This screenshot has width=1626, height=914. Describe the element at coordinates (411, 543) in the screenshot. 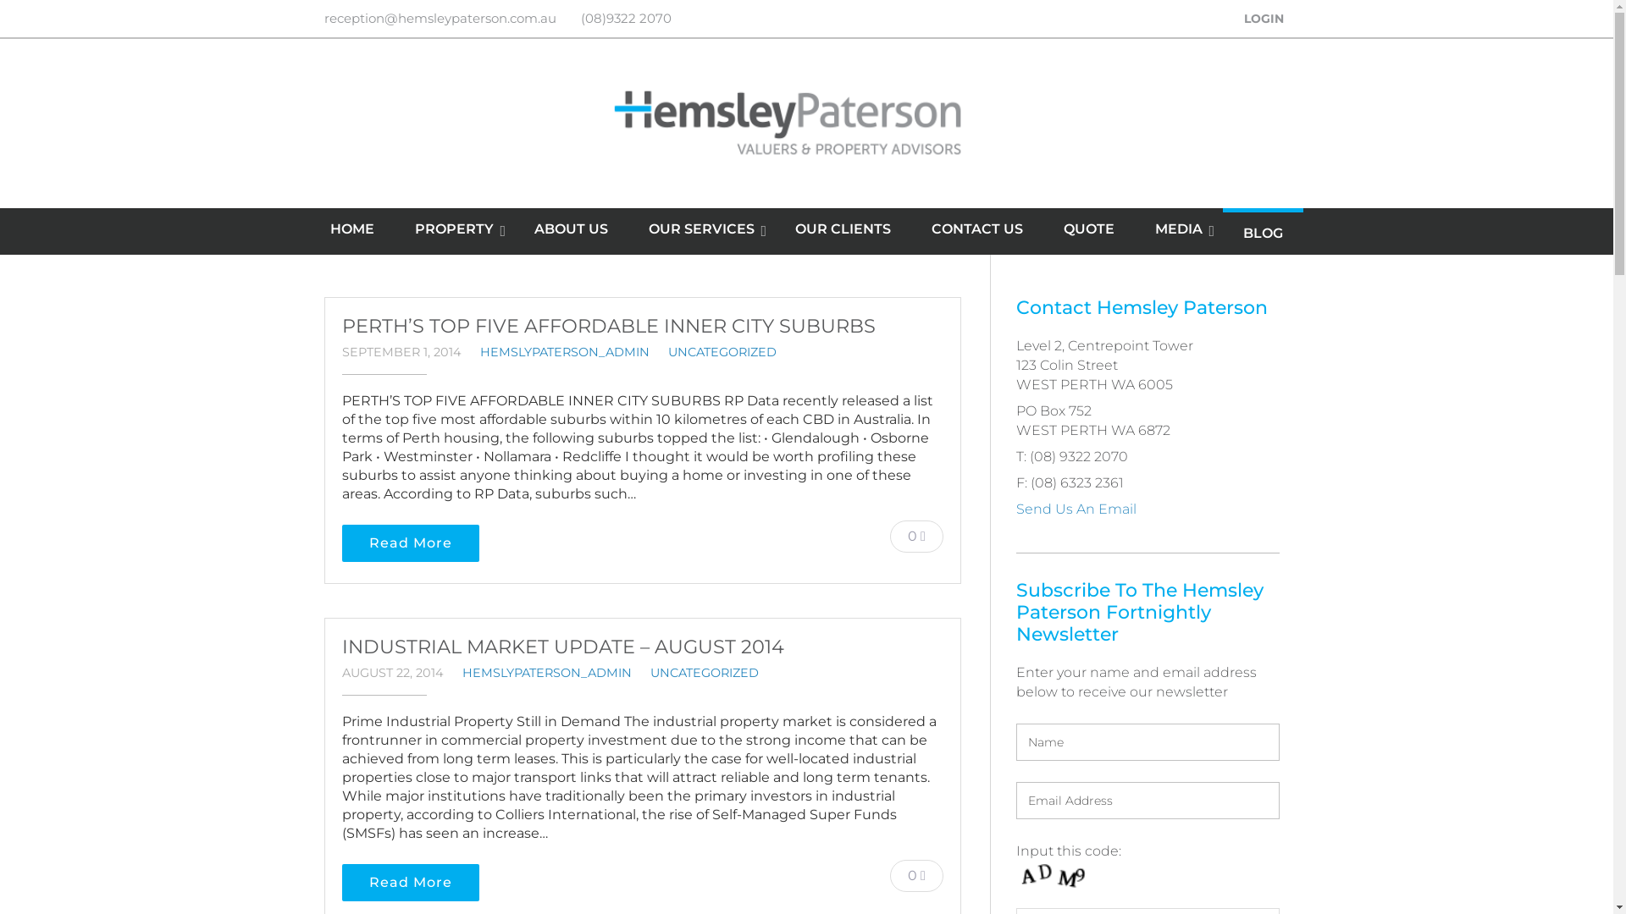

I see `Read More` at that location.